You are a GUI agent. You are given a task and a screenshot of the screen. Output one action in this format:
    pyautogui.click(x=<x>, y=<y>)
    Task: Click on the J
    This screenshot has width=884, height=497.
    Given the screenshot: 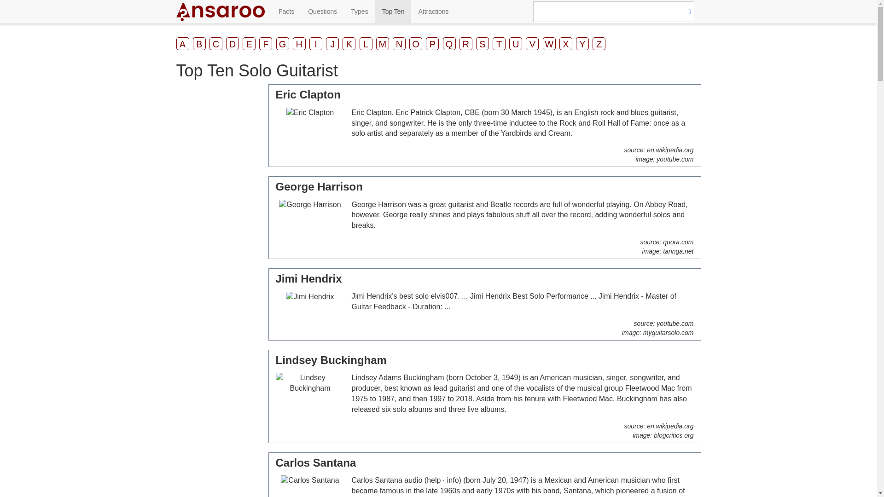 What is the action you would take?
    pyautogui.click(x=332, y=44)
    